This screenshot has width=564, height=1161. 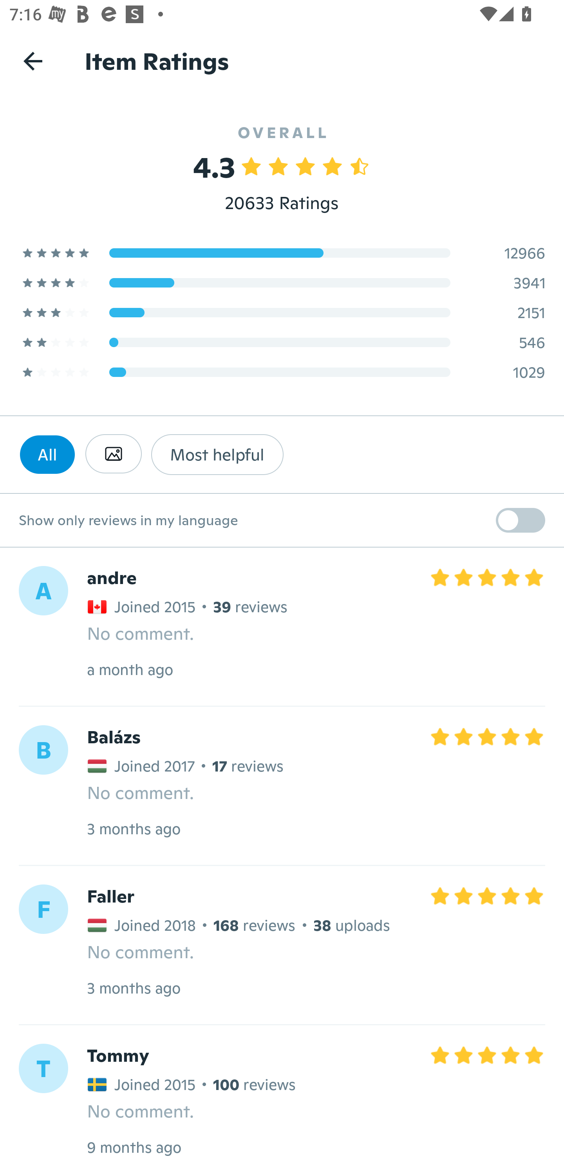 What do you see at coordinates (113, 454) in the screenshot?
I see `Has photo` at bounding box center [113, 454].